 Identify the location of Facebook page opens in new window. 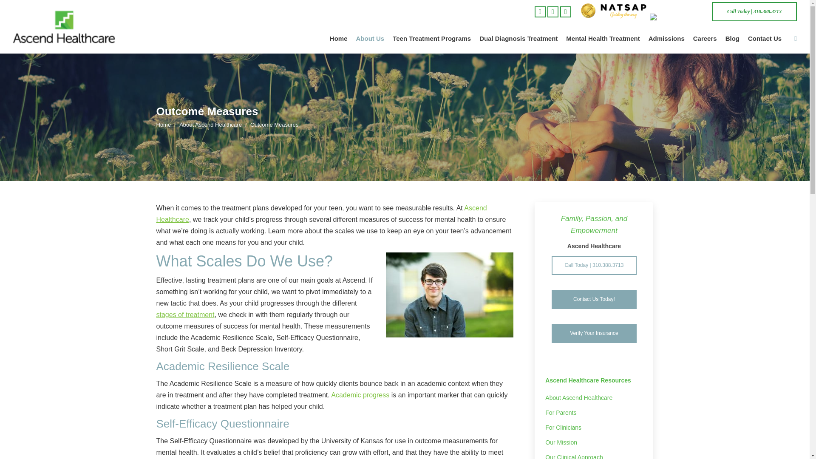
(540, 11).